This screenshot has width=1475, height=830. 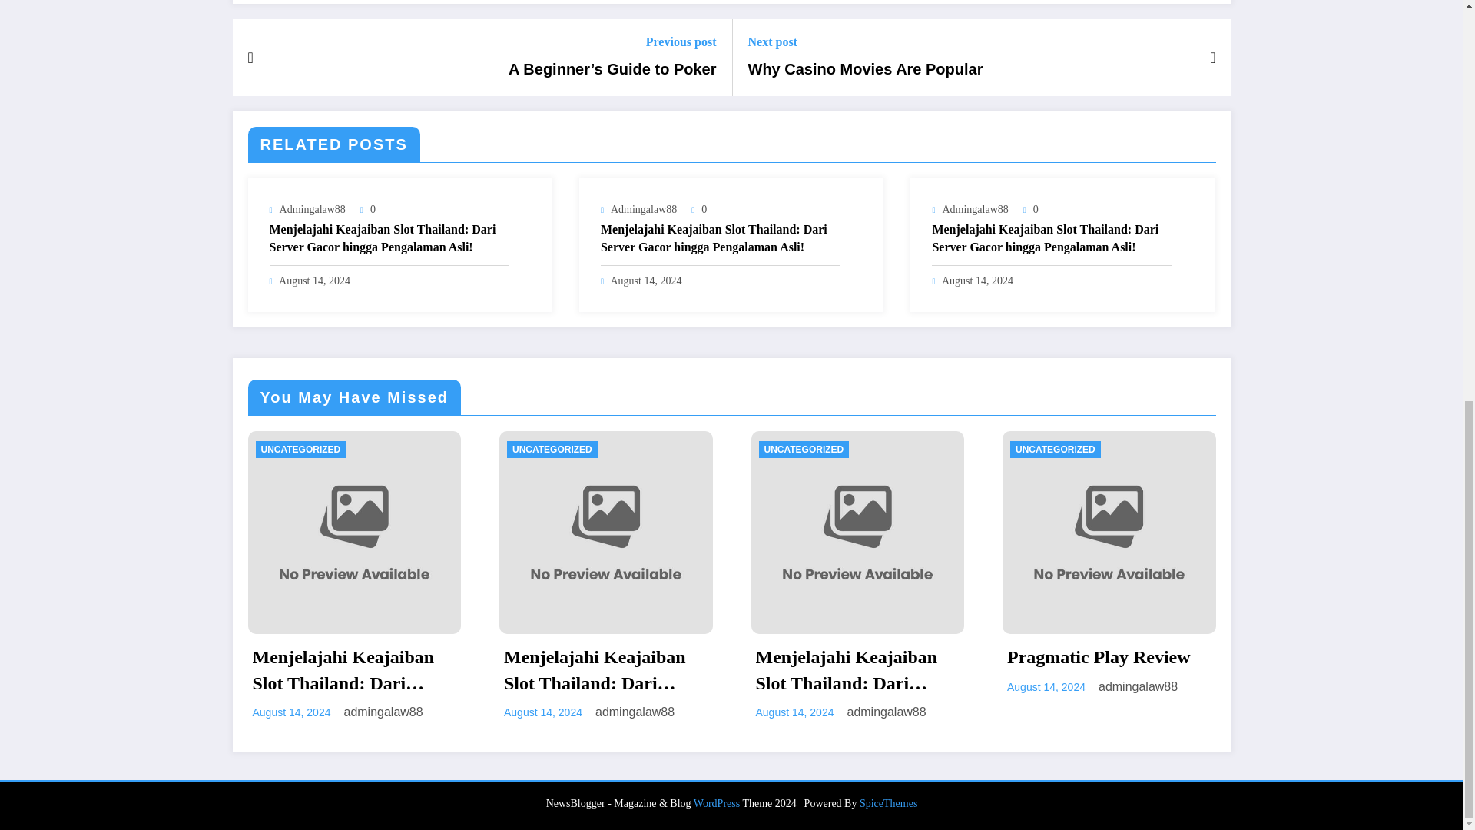 I want to click on August 14, 2024, so click(x=314, y=280).